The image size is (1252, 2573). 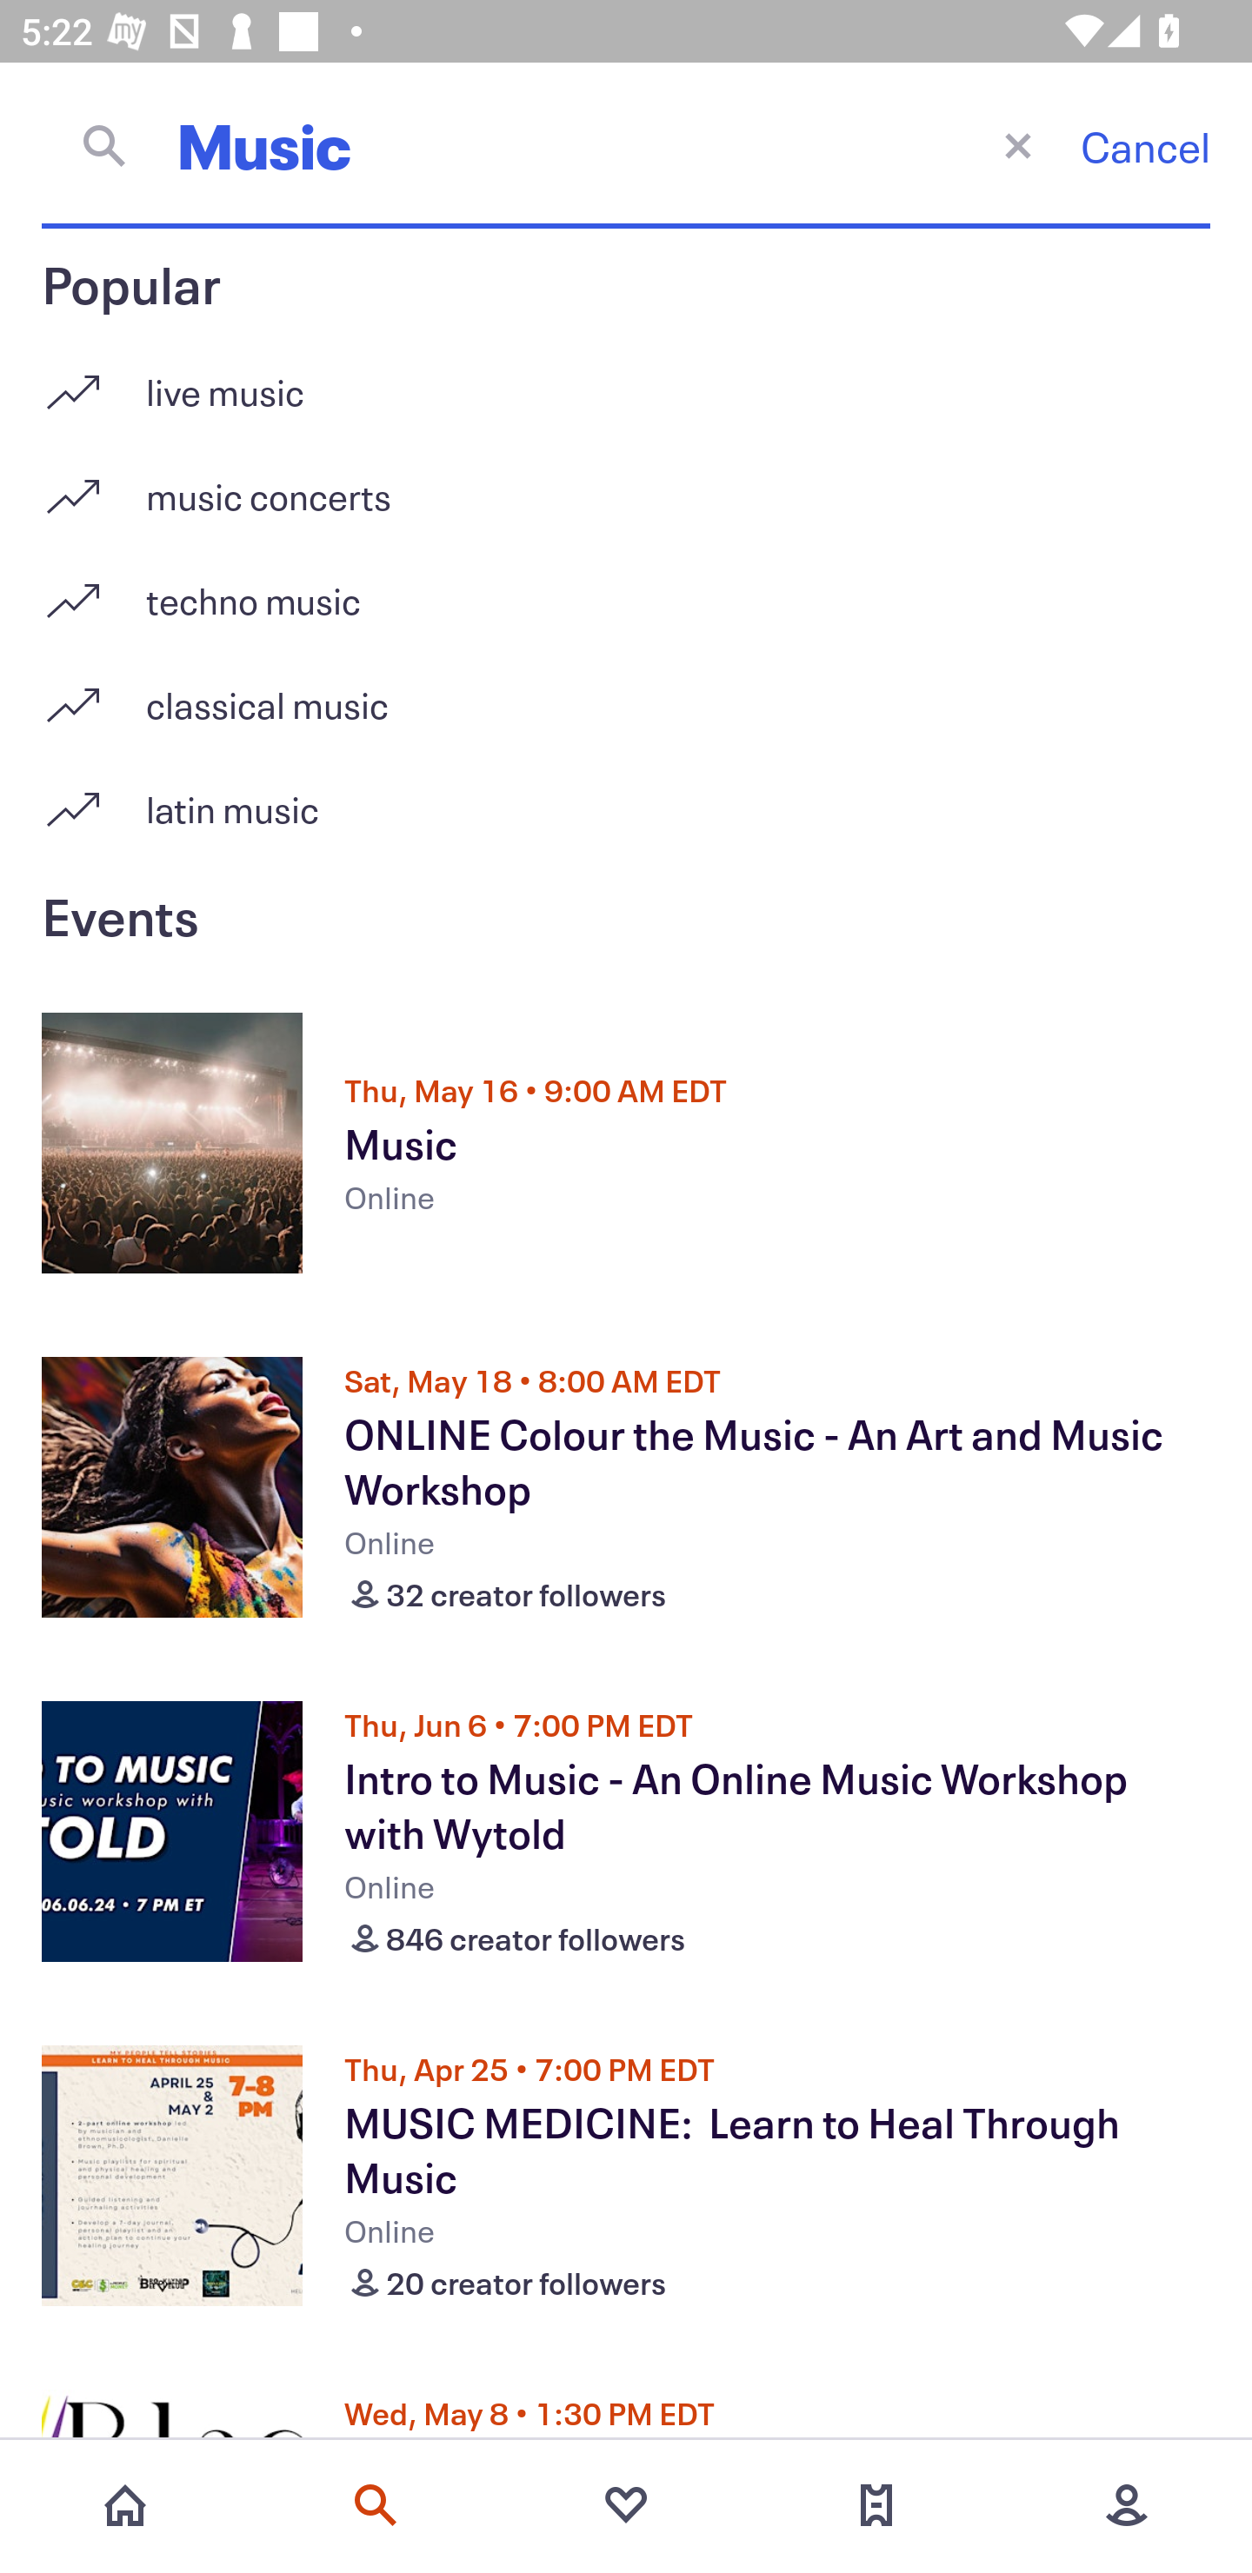 What do you see at coordinates (1145, 146) in the screenshot?
I see `Cancel` at bounding box center [1145, 146].